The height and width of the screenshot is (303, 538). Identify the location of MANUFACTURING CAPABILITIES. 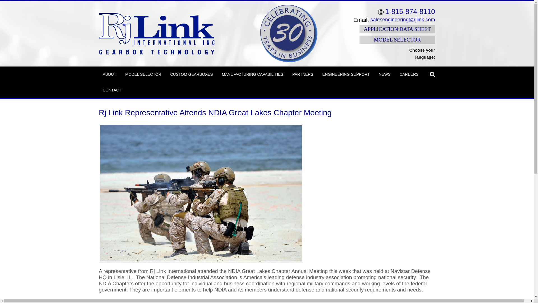
(252, 74).